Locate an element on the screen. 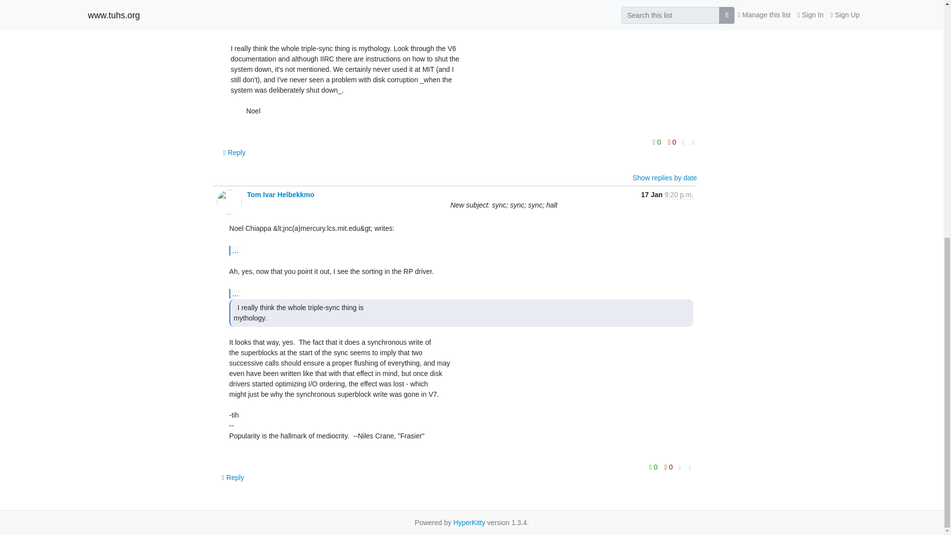 The height and width of the screenshot is (535, 951). You must be logged-in to vote. is located at coordinates (669, 467).